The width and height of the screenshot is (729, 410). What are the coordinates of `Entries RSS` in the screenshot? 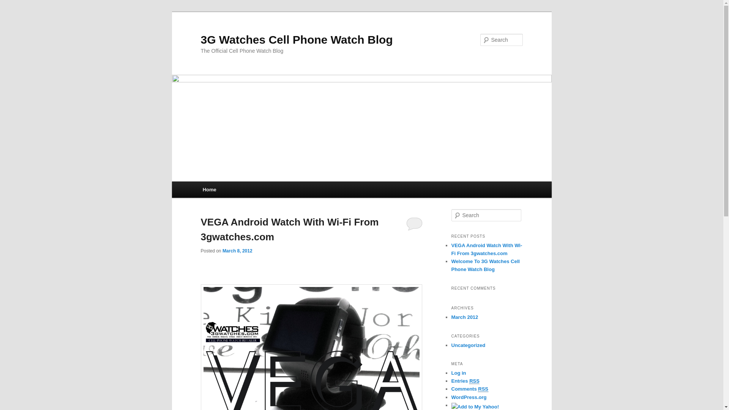 It's located at (465, 381).